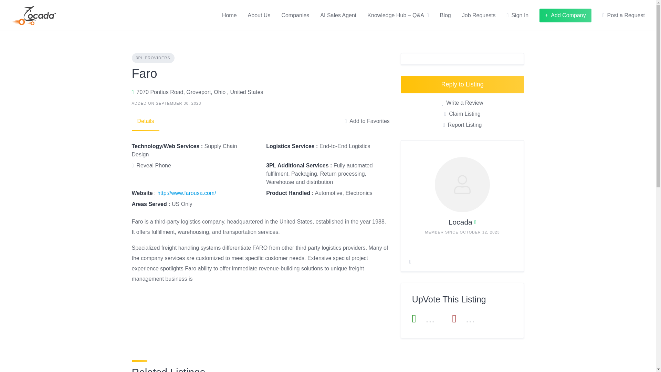  What do you see at coordinates (623, 15) in the screenshot?
I see `Post a Request` at bounding box center [623, 15].